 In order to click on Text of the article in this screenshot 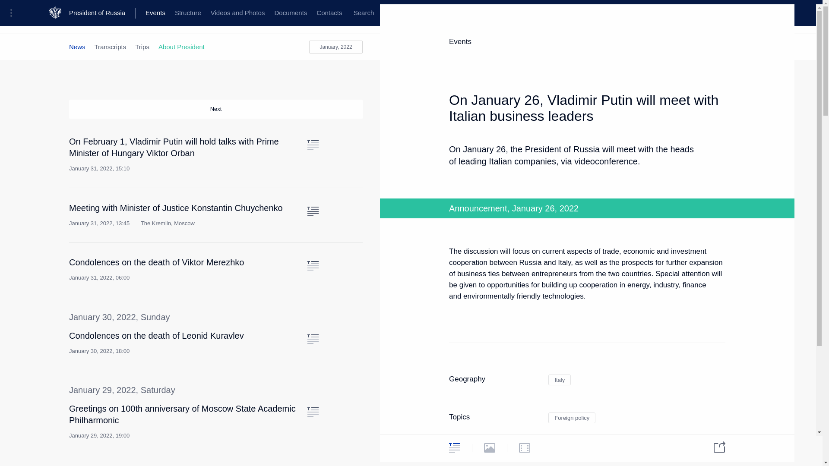, I will do `click(313, 211)`.